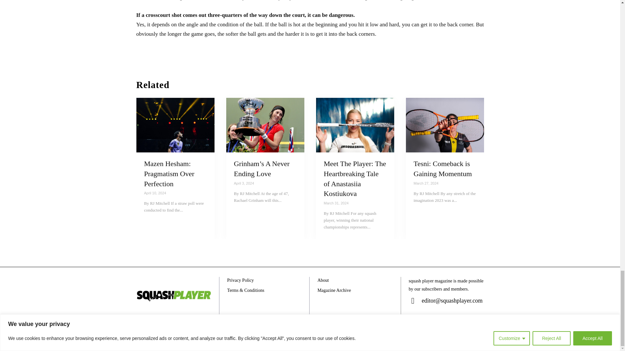 This screenshot has width=625, height=351. Describe the element at coordinates (175, 125) in the screenshot. I see `Mazen Hesham: Pragmatism Over Perfection` at that location.